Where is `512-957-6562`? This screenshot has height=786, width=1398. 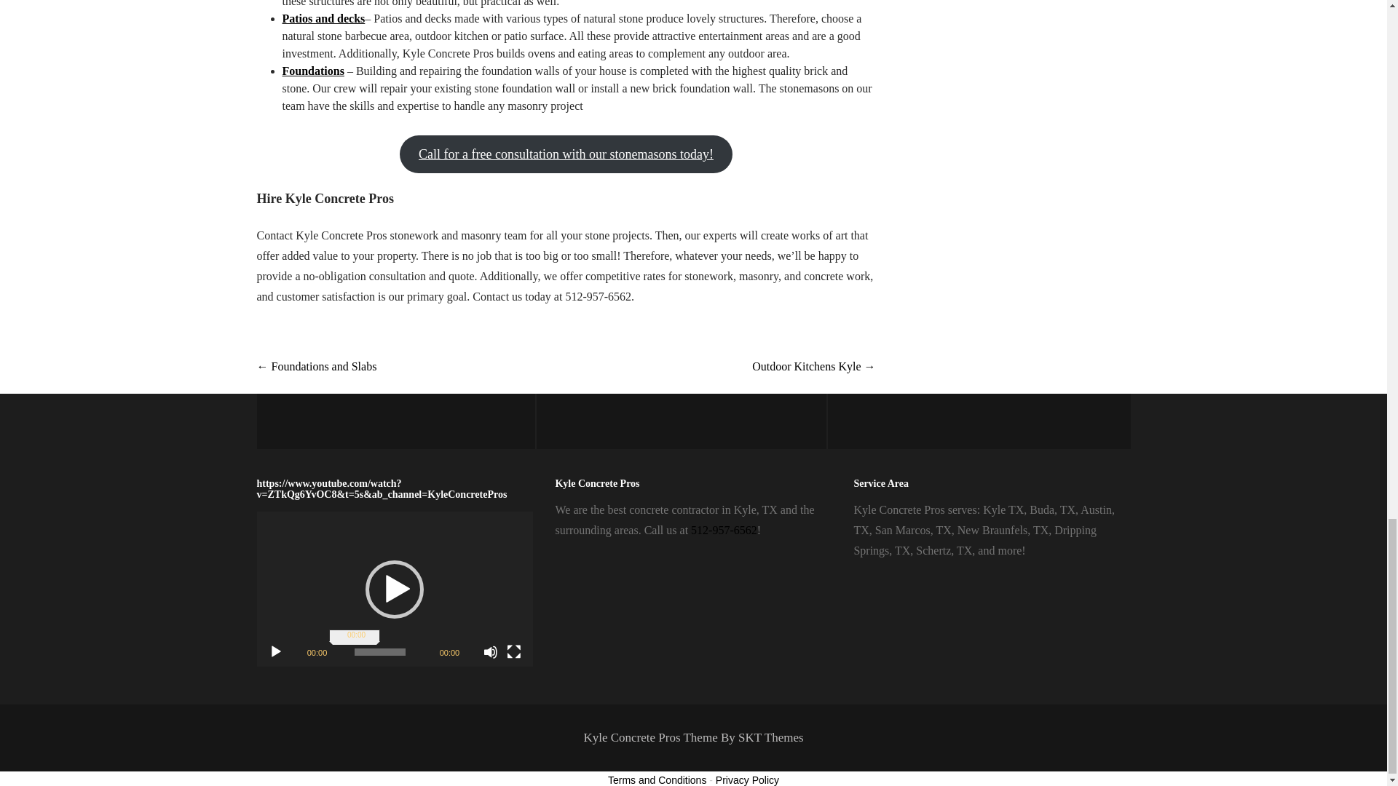 512-957-6562 is located at coordinates (724, 530).